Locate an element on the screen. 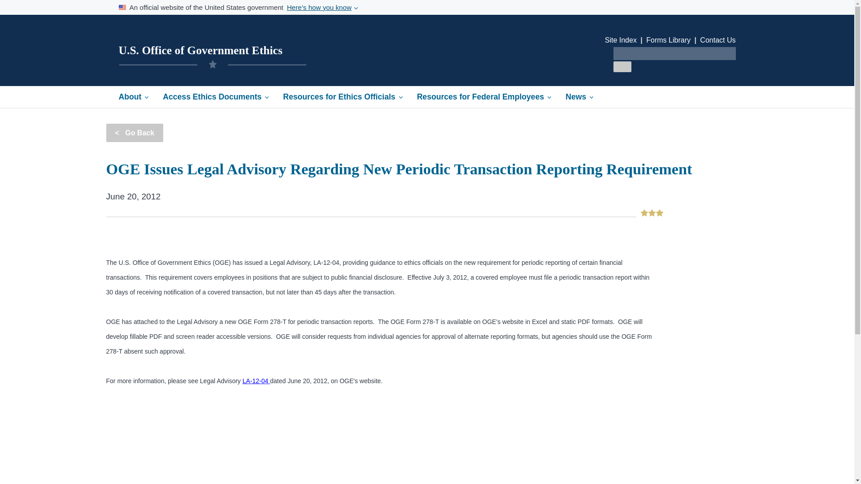  Contact Us is located at coordinates (717, 40).